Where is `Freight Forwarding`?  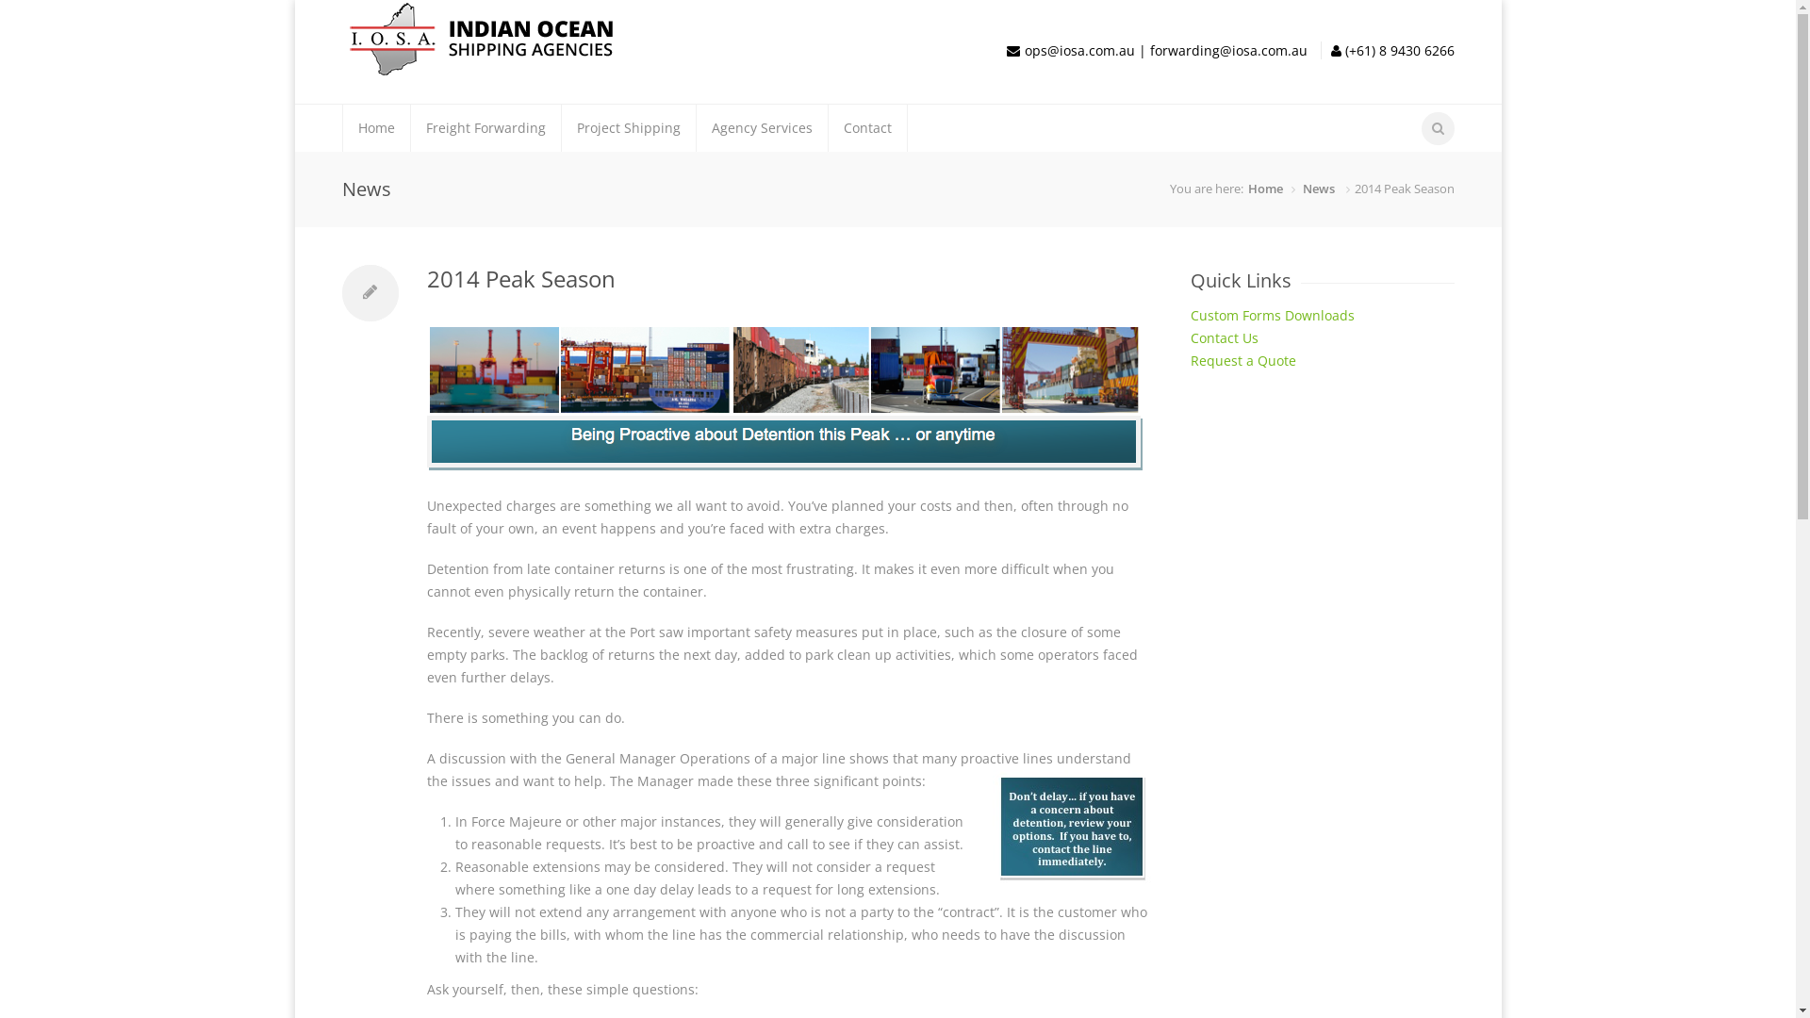
Freight Forwarding is located at coordinates (486, 128).